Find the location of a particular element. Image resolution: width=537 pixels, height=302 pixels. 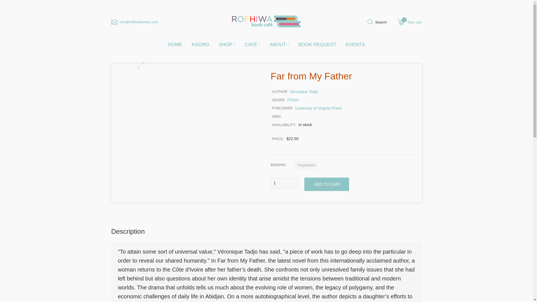

KGORO is located at coordinates (200, 44).